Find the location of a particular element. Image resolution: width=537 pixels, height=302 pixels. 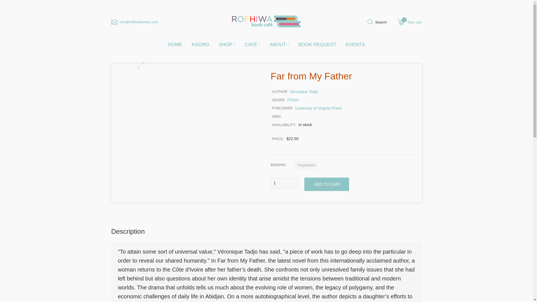

KGORO is located at coordinates (200, 44).